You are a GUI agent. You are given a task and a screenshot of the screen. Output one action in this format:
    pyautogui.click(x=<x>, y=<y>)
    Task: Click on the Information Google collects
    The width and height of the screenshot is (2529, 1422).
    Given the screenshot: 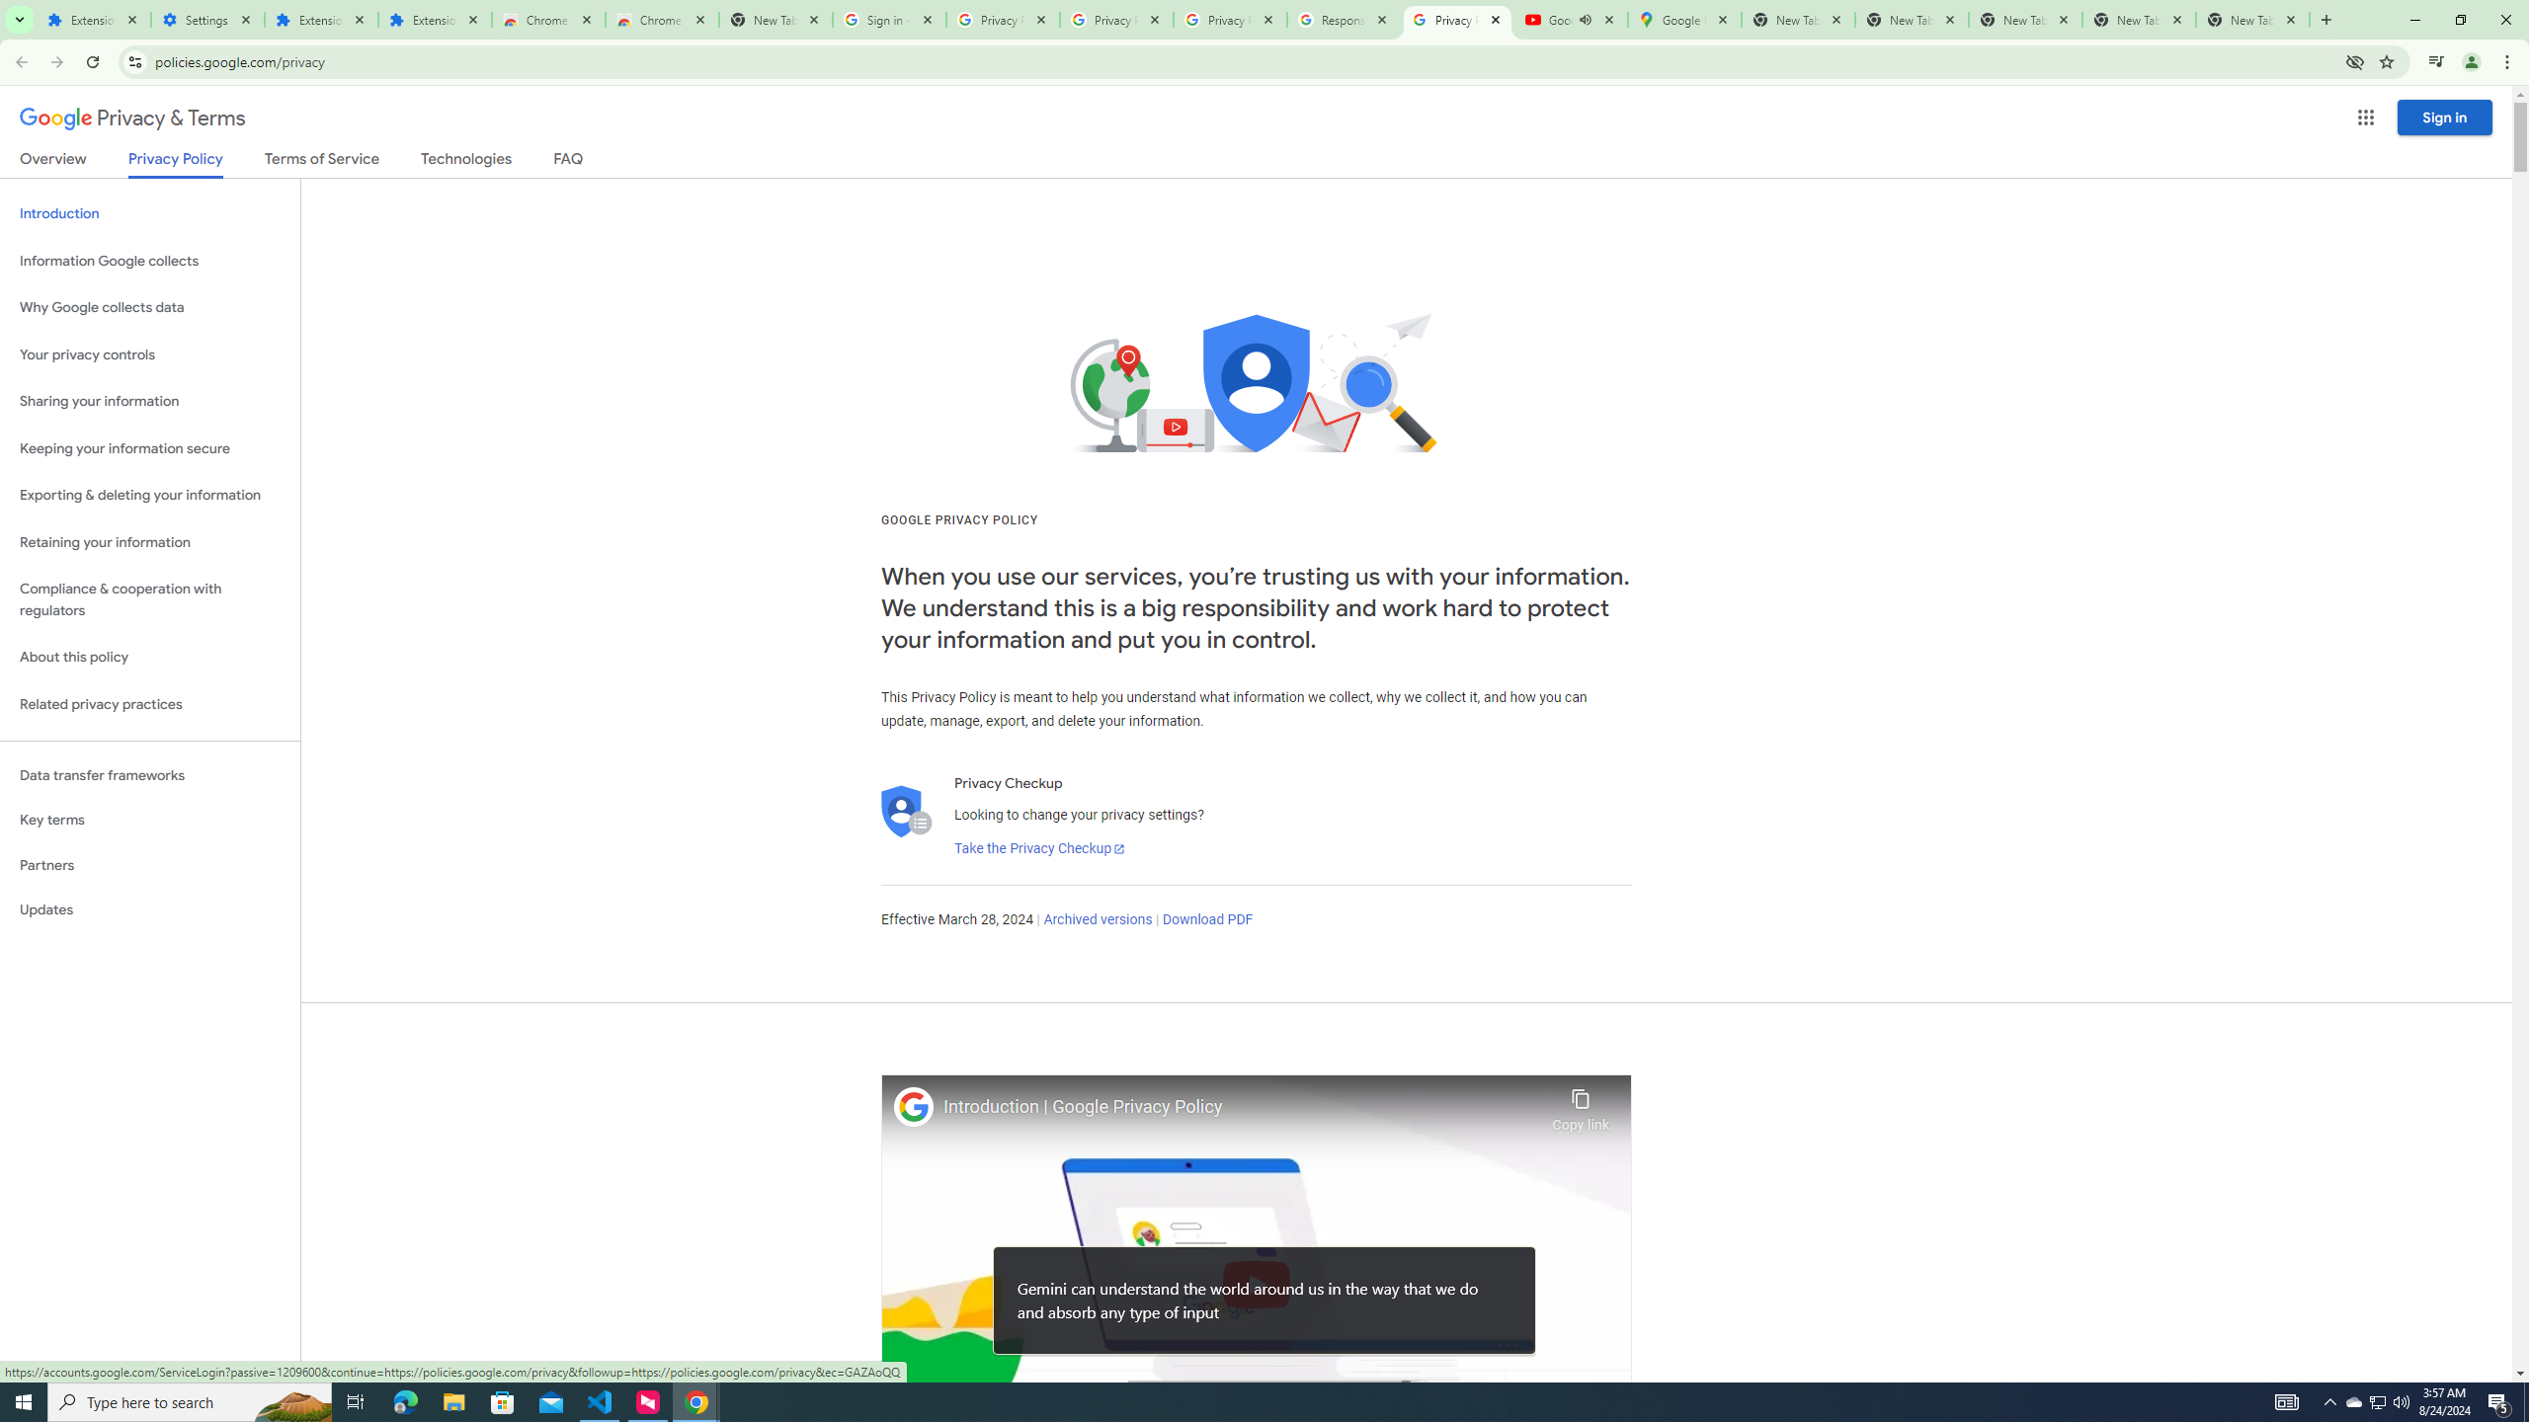 What is the action you would take?
    pyautogui.click(x=150, y=261)
    